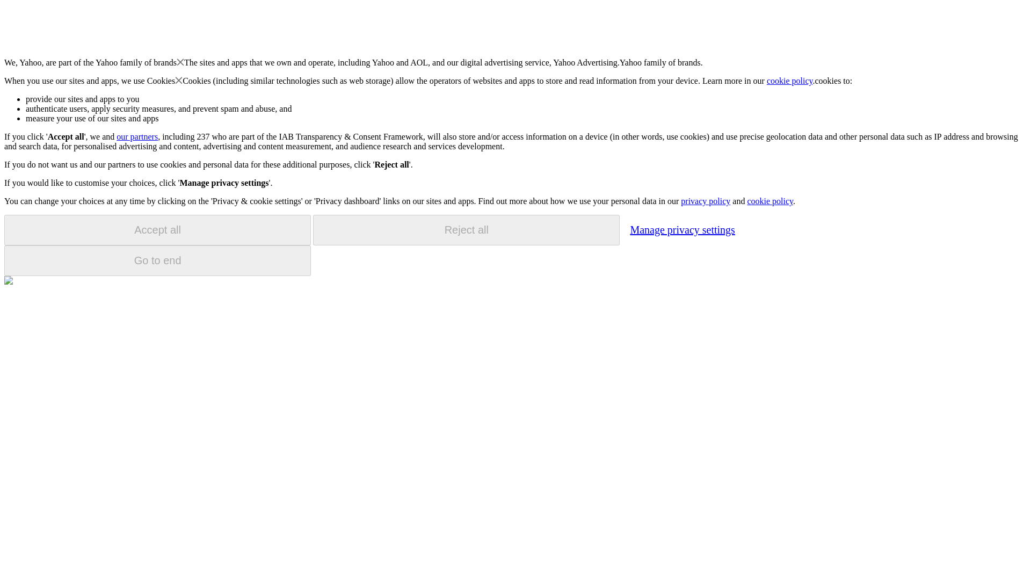 The image size is (1031, 580). Describe the element at coordinates (769, 201) in the screenshot. I see `cookie policy` at that location.